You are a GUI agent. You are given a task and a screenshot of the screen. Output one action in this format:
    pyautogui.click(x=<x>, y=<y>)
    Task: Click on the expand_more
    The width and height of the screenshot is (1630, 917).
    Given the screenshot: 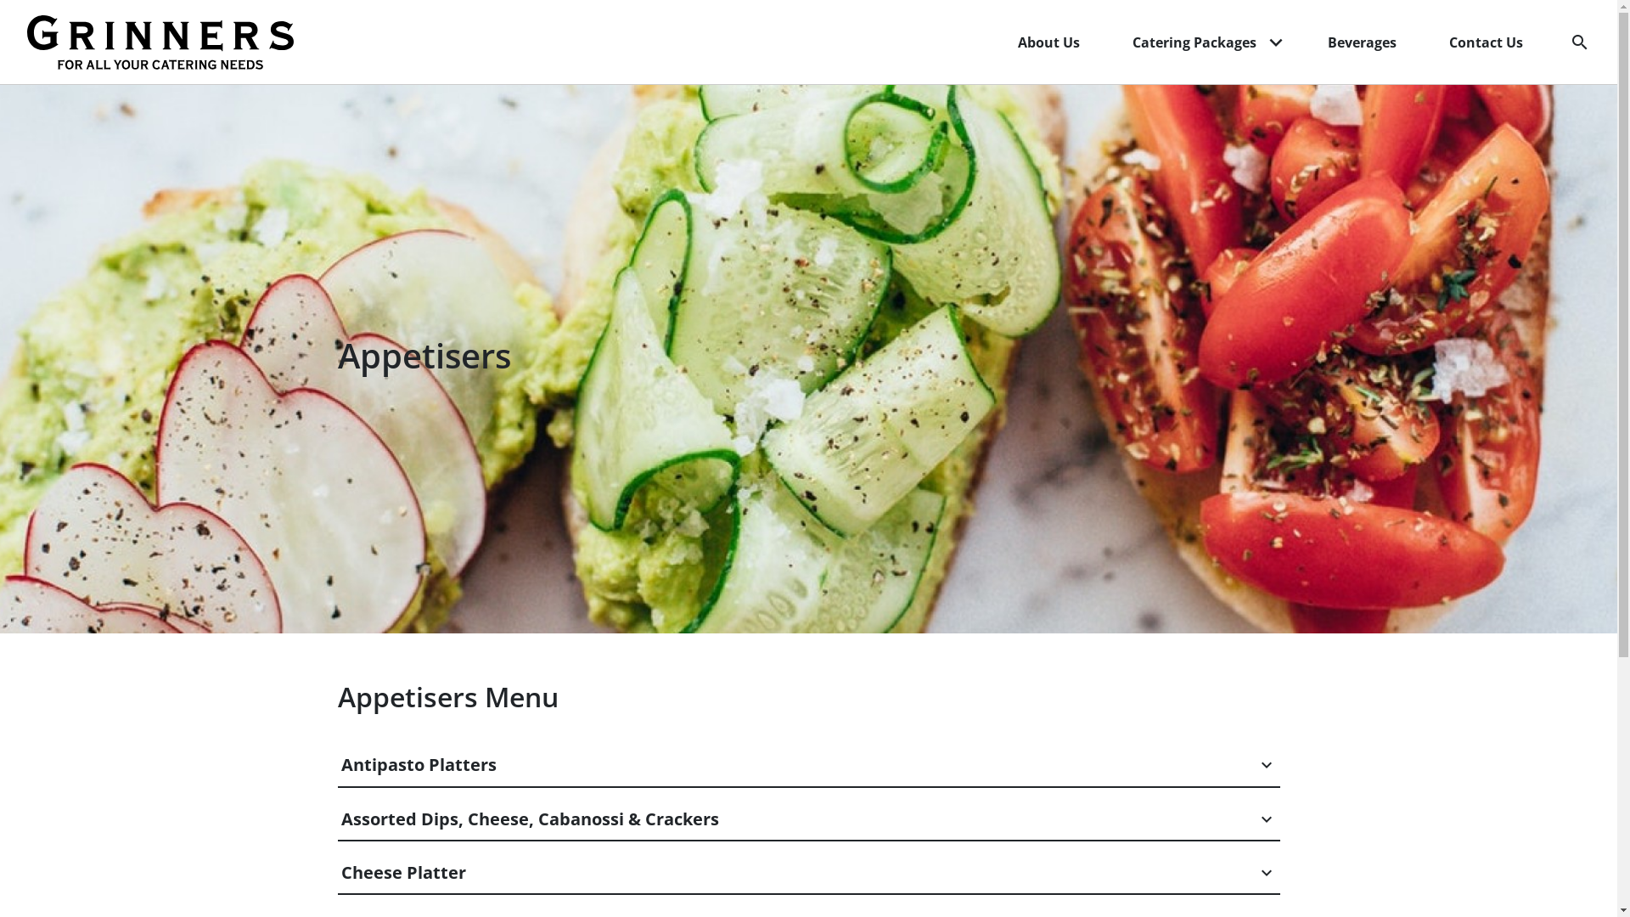 What is the action you would take?
    pyautogui.click(x=1276, y=42)
    